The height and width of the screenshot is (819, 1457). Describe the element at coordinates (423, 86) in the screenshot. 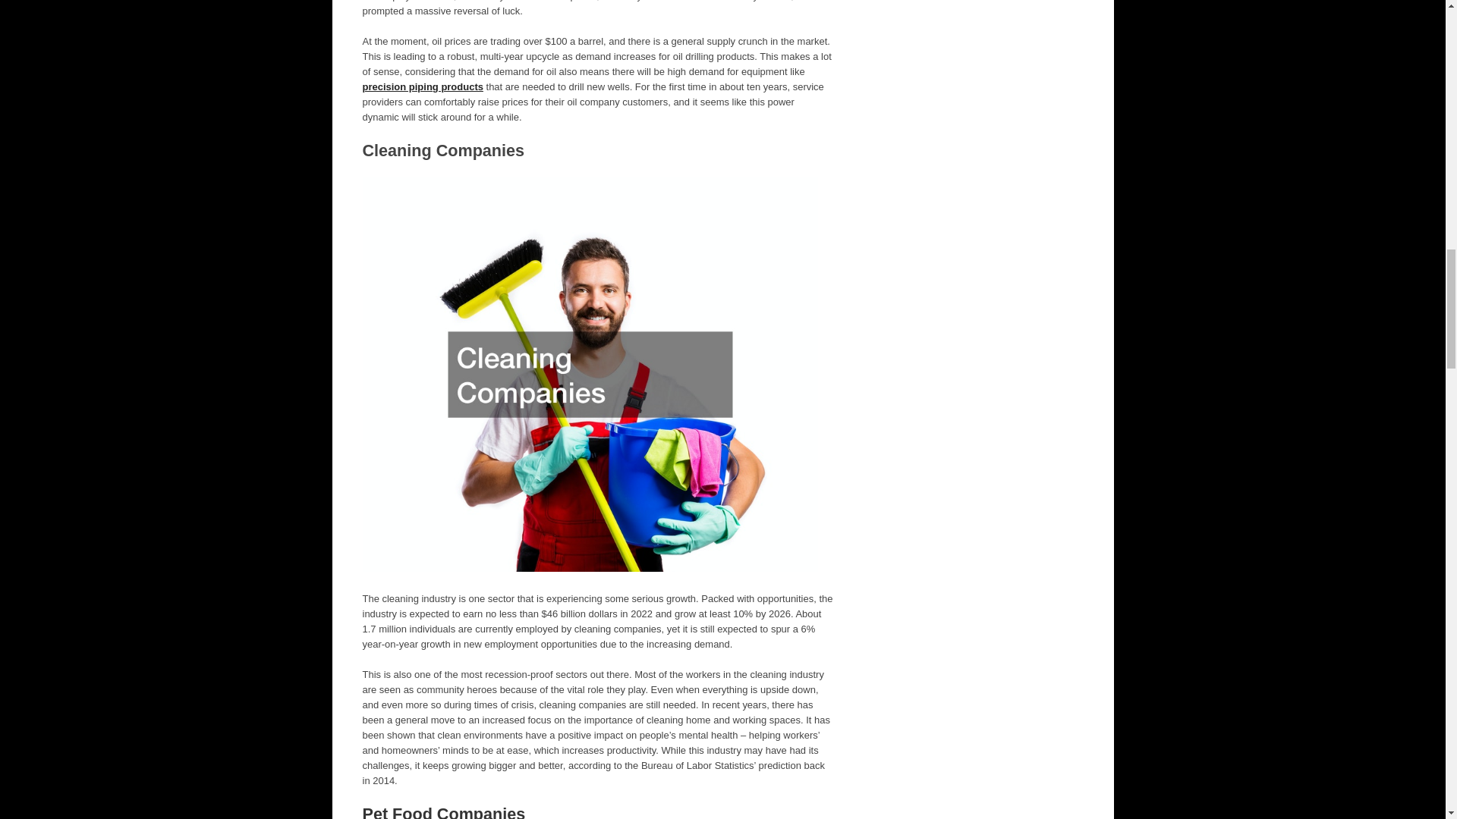

I see `precision piping products` at that location.